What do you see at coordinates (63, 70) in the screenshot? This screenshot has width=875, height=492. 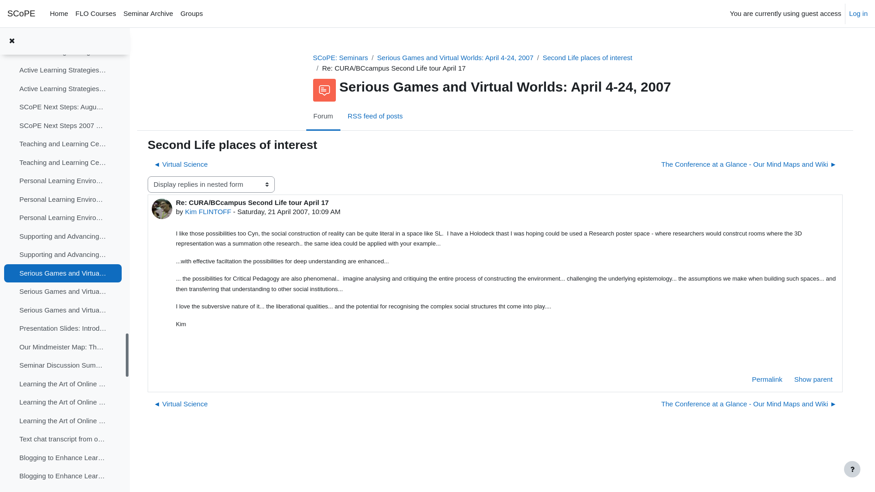 I see `Active Learning Strategies for Online Learning Wiki: Summary` at bounding box center [63, 70].